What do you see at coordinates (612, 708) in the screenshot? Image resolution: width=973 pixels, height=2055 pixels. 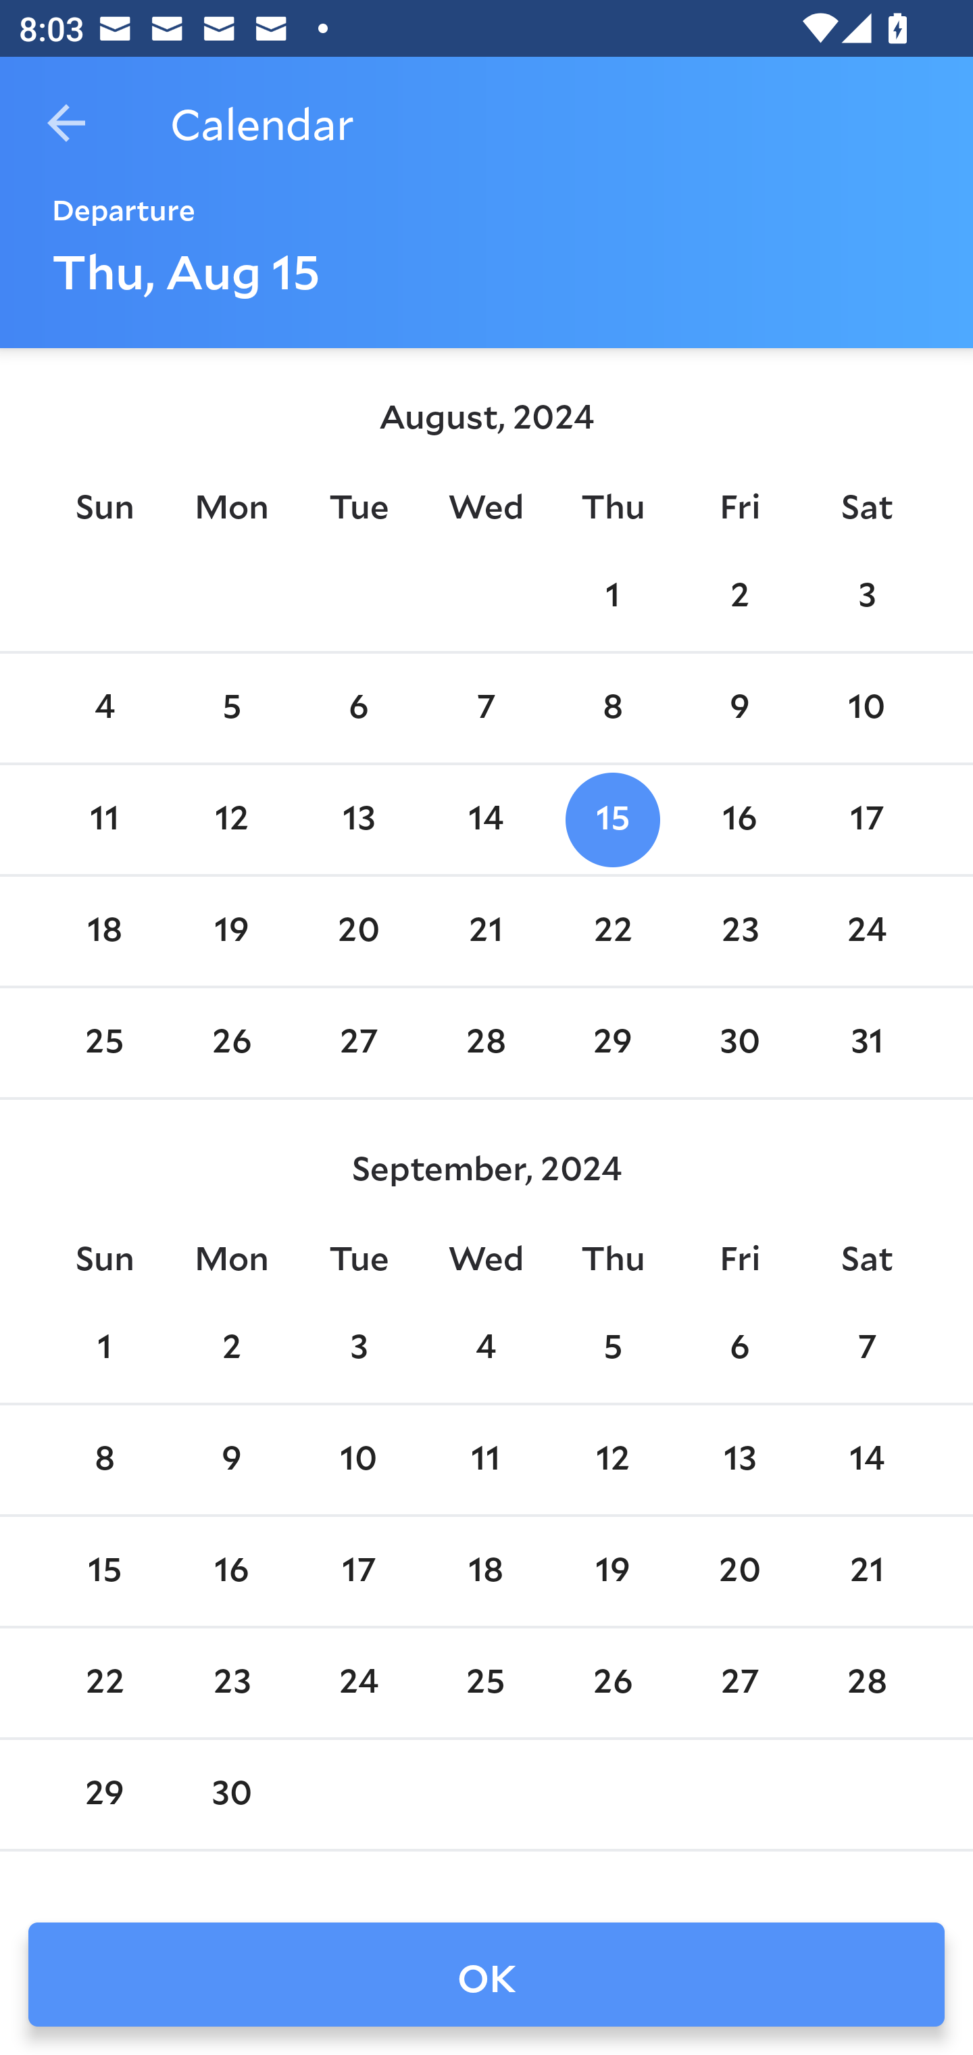 I see `8` at bounding box center [612, 708].